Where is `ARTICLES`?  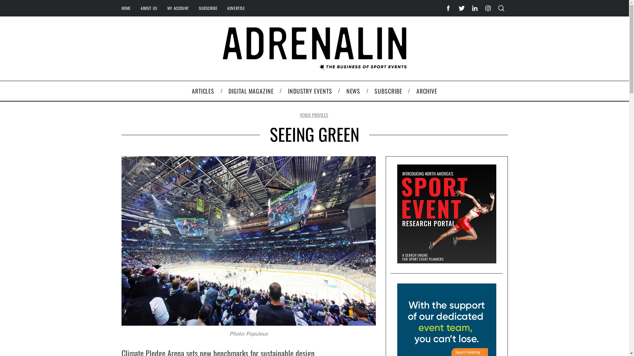 ARTICLES is located at coordinates (203, 91).